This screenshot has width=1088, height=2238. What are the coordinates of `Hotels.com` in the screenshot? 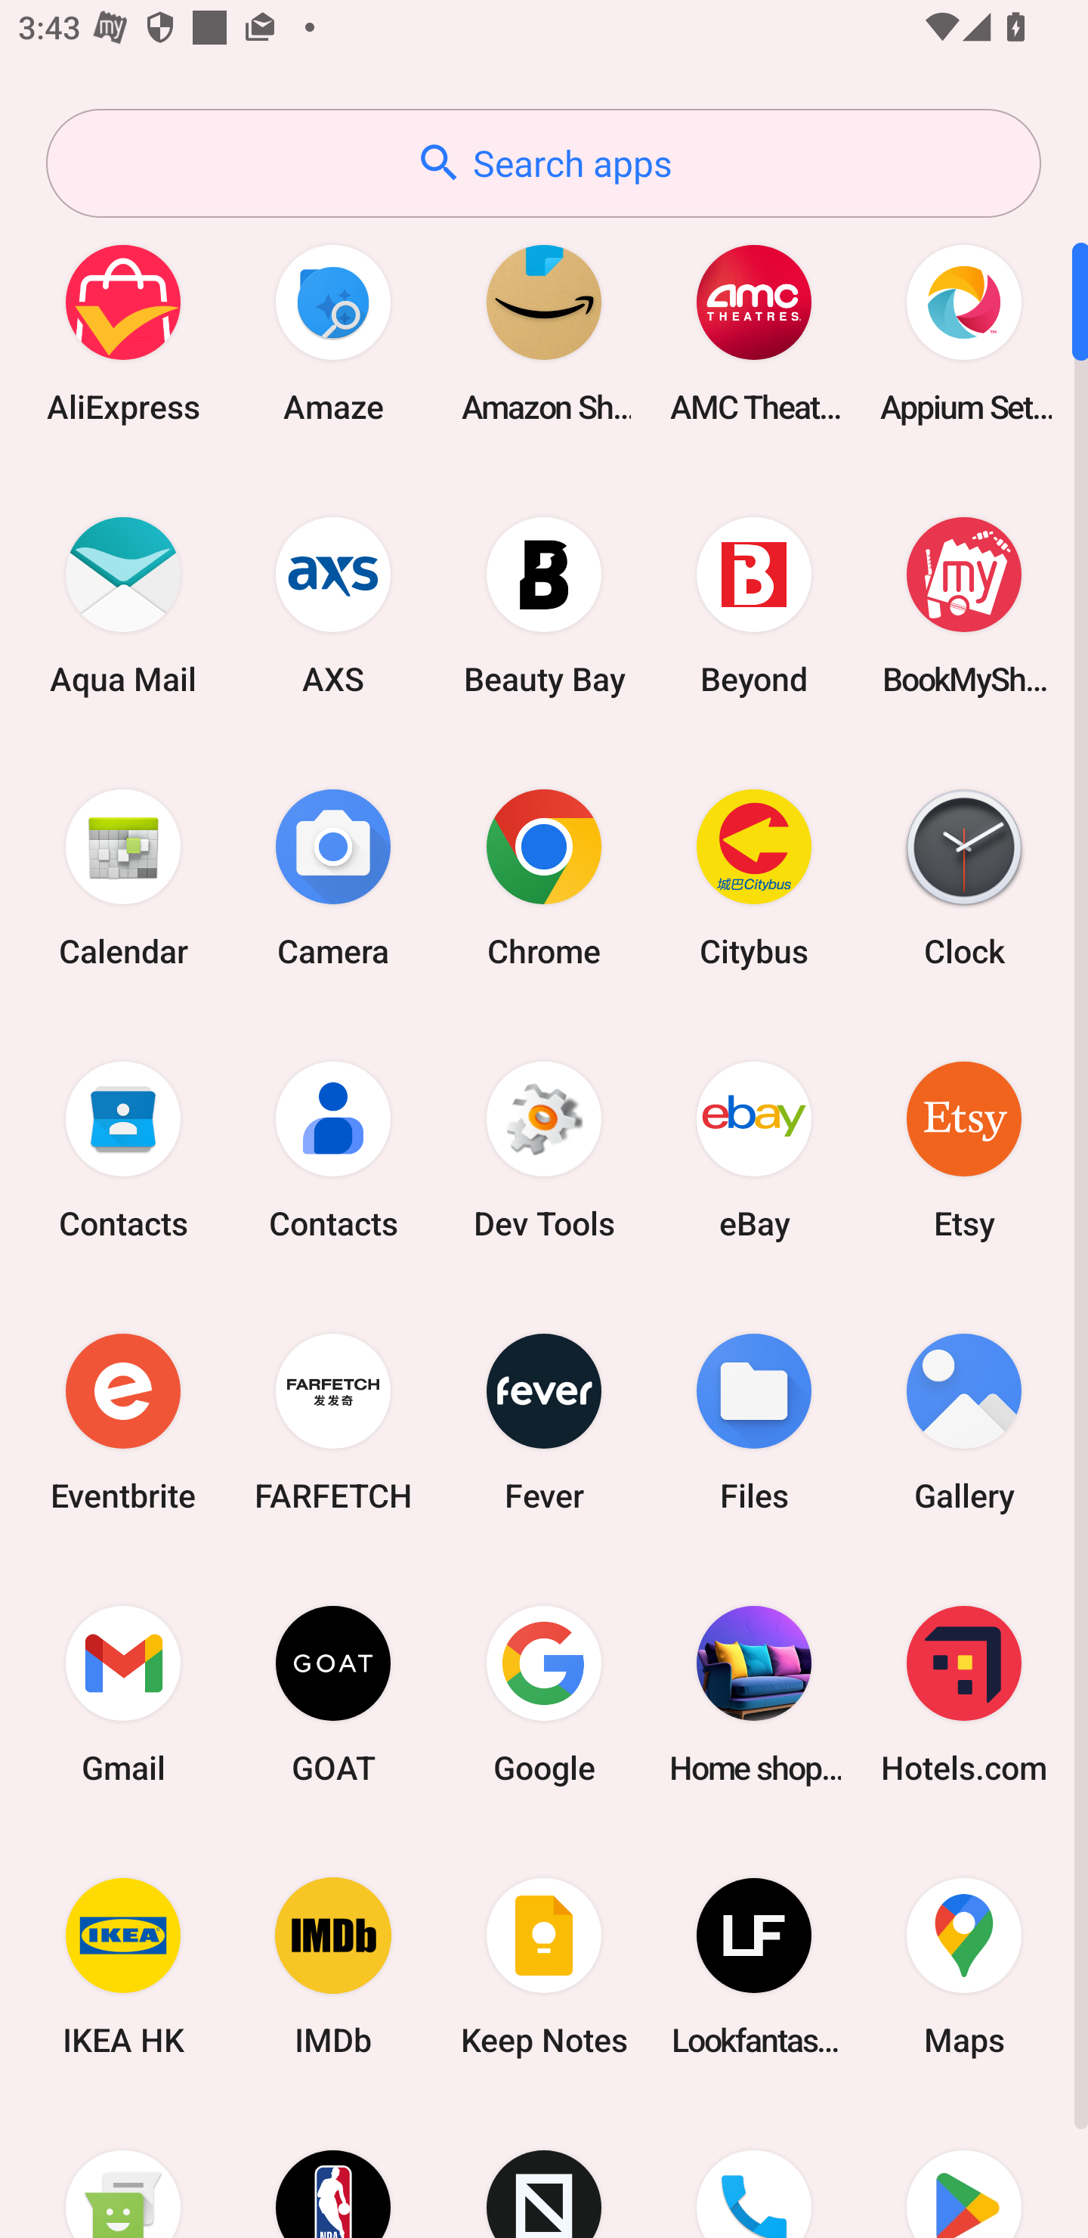 It's located at (964, 1694).